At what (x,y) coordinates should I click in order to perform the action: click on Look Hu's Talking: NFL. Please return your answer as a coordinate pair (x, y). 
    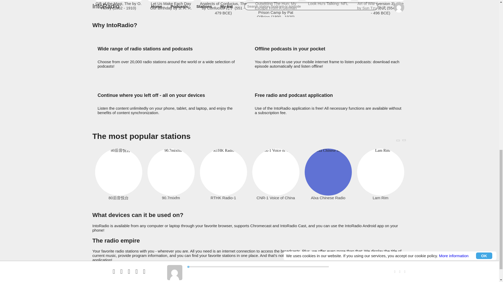
    Looking at the image, I should click on (328, 3).